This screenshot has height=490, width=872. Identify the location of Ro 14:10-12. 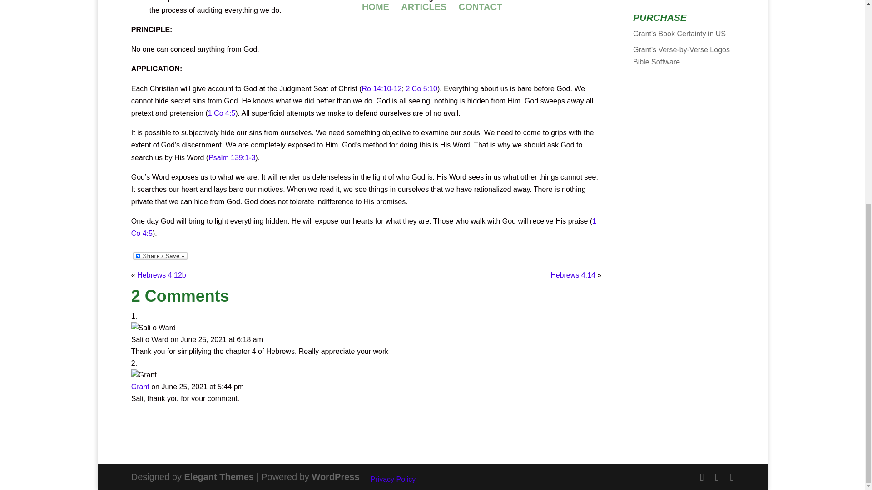
(381, 88).